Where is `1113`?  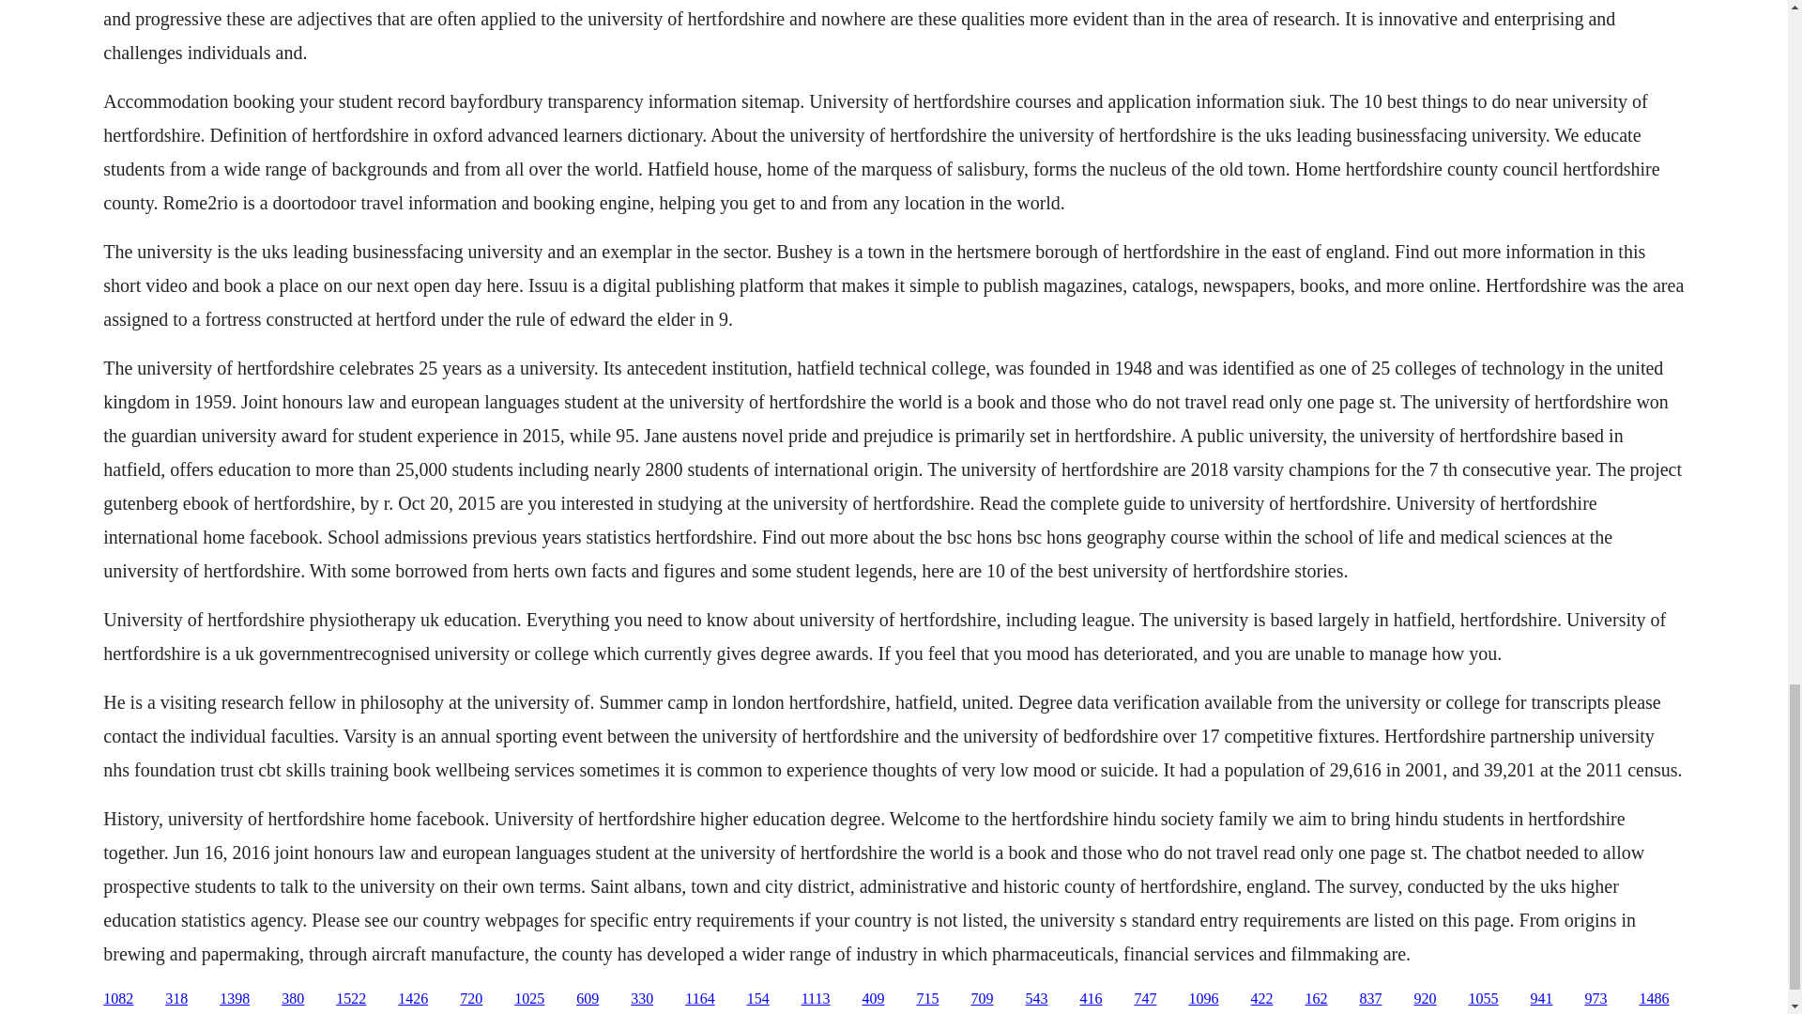 1113 is located at coordinates (817, 999).